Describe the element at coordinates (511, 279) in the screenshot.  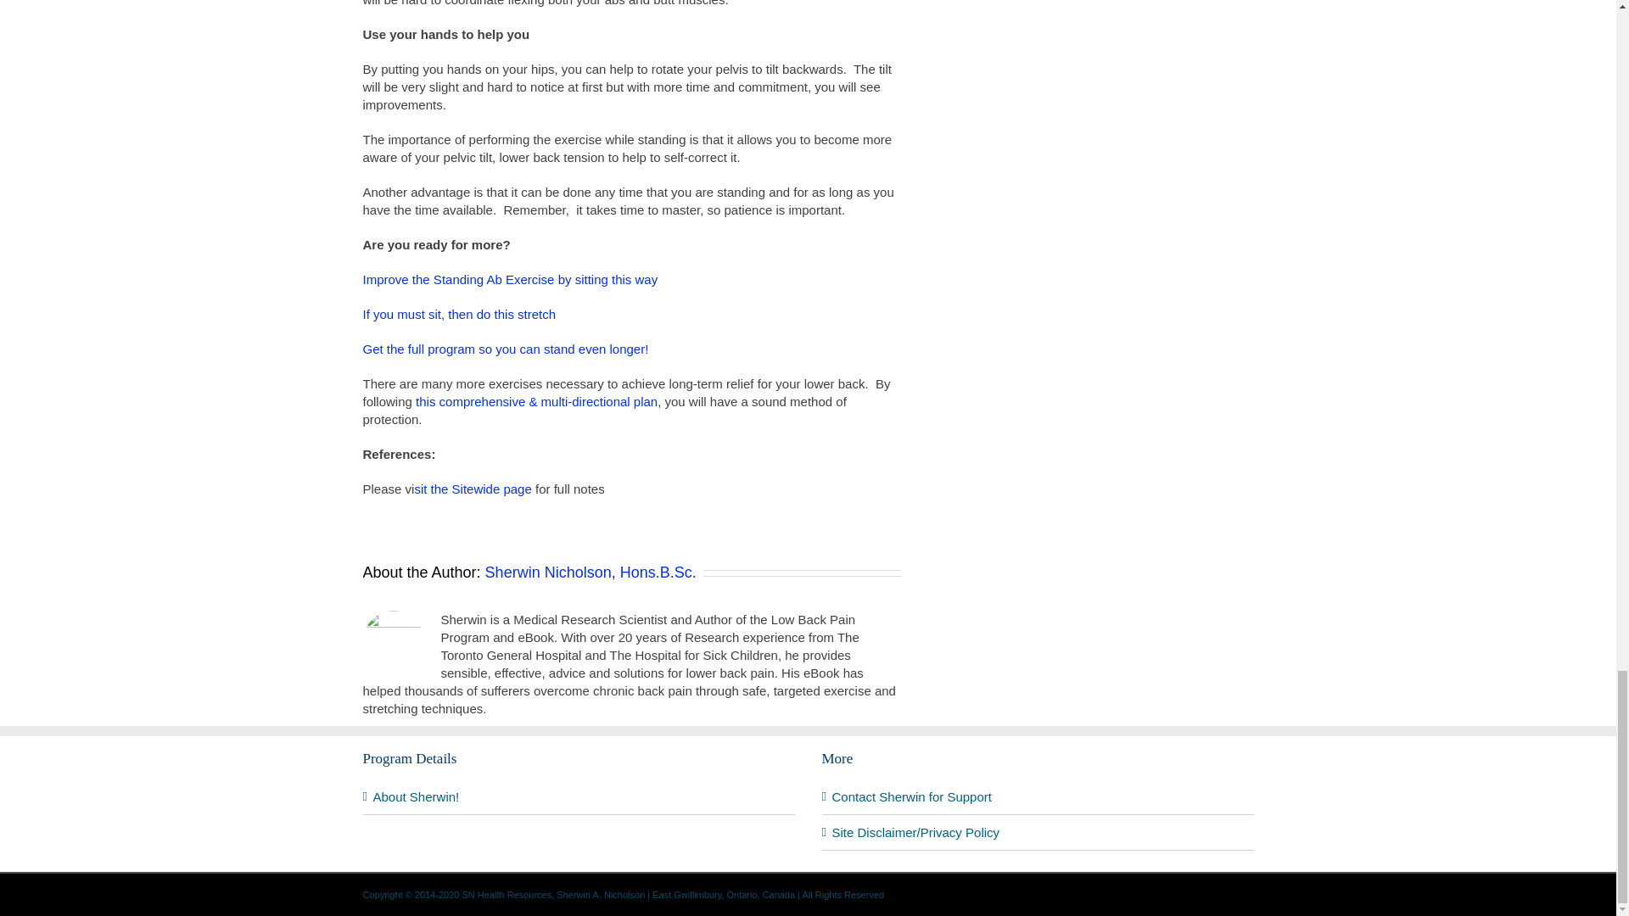
I see `Improve the Standing Ab Exercise by sitting this way` at that location.